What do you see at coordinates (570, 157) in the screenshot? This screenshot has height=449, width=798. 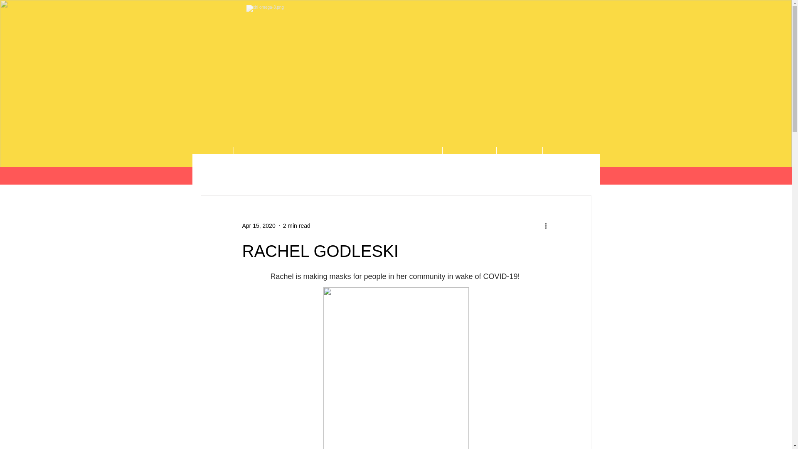 I see `MEMBERS` at bounding box center [570, 157].